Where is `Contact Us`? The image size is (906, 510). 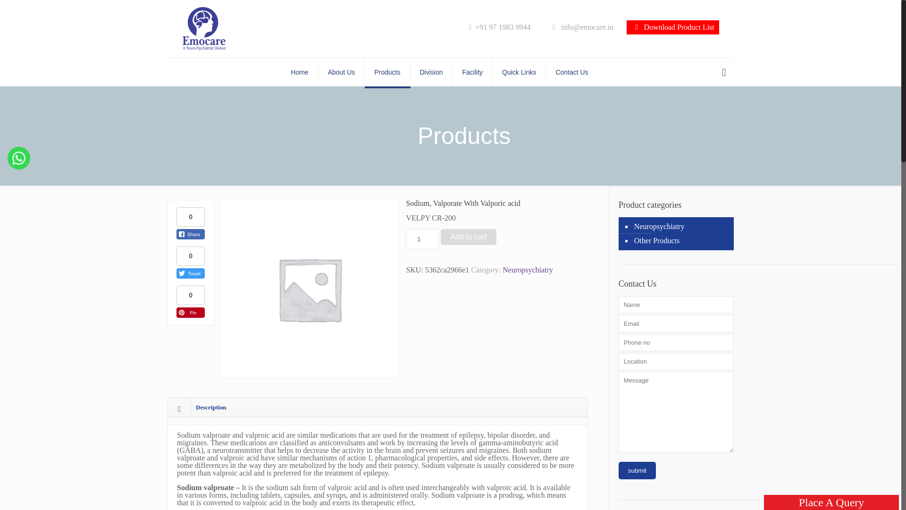
Contact Us is located at coordinates (571, 72).